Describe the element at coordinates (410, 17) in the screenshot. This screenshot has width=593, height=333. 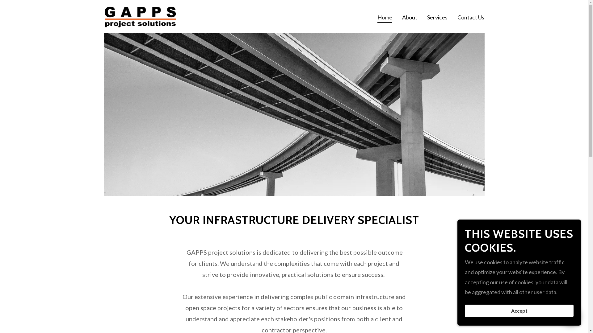
I see `About` at that location.